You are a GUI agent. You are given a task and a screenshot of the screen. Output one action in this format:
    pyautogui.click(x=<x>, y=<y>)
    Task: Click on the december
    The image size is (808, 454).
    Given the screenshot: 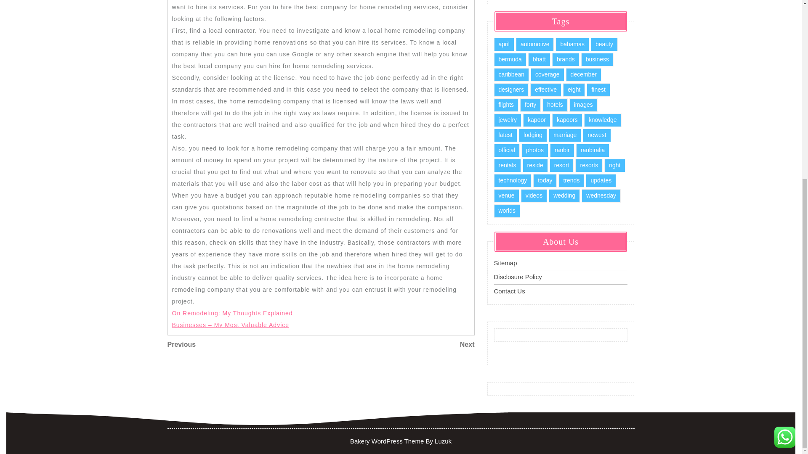 What is the action you would take?
    pyautogui.click(x=583, y=74)
    